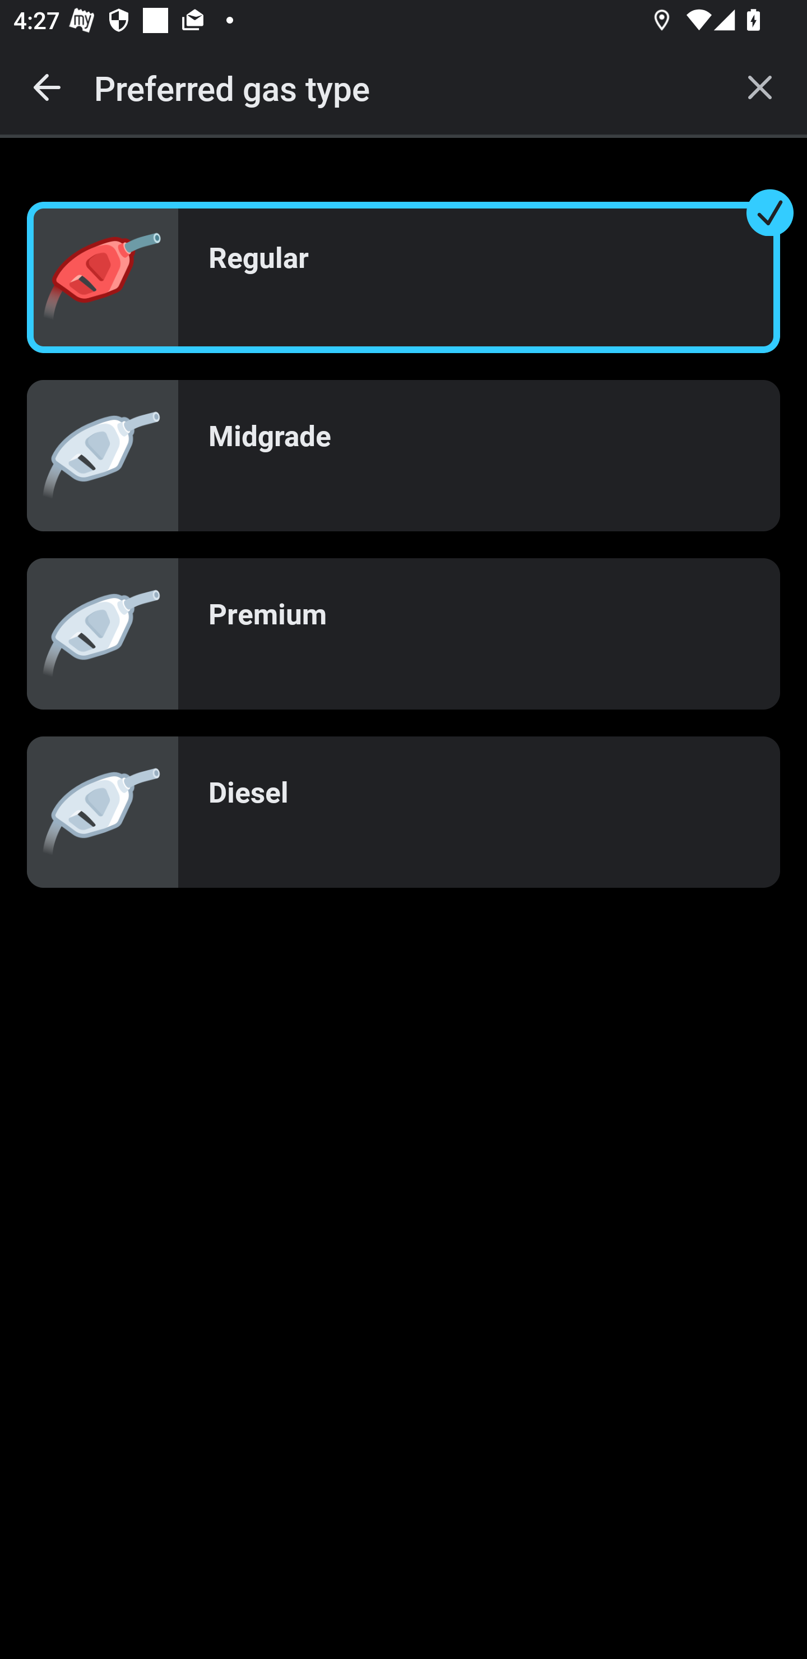  Describe the element at coordinates (403, 812) in the screenshot. I see `Diesel` at that location.